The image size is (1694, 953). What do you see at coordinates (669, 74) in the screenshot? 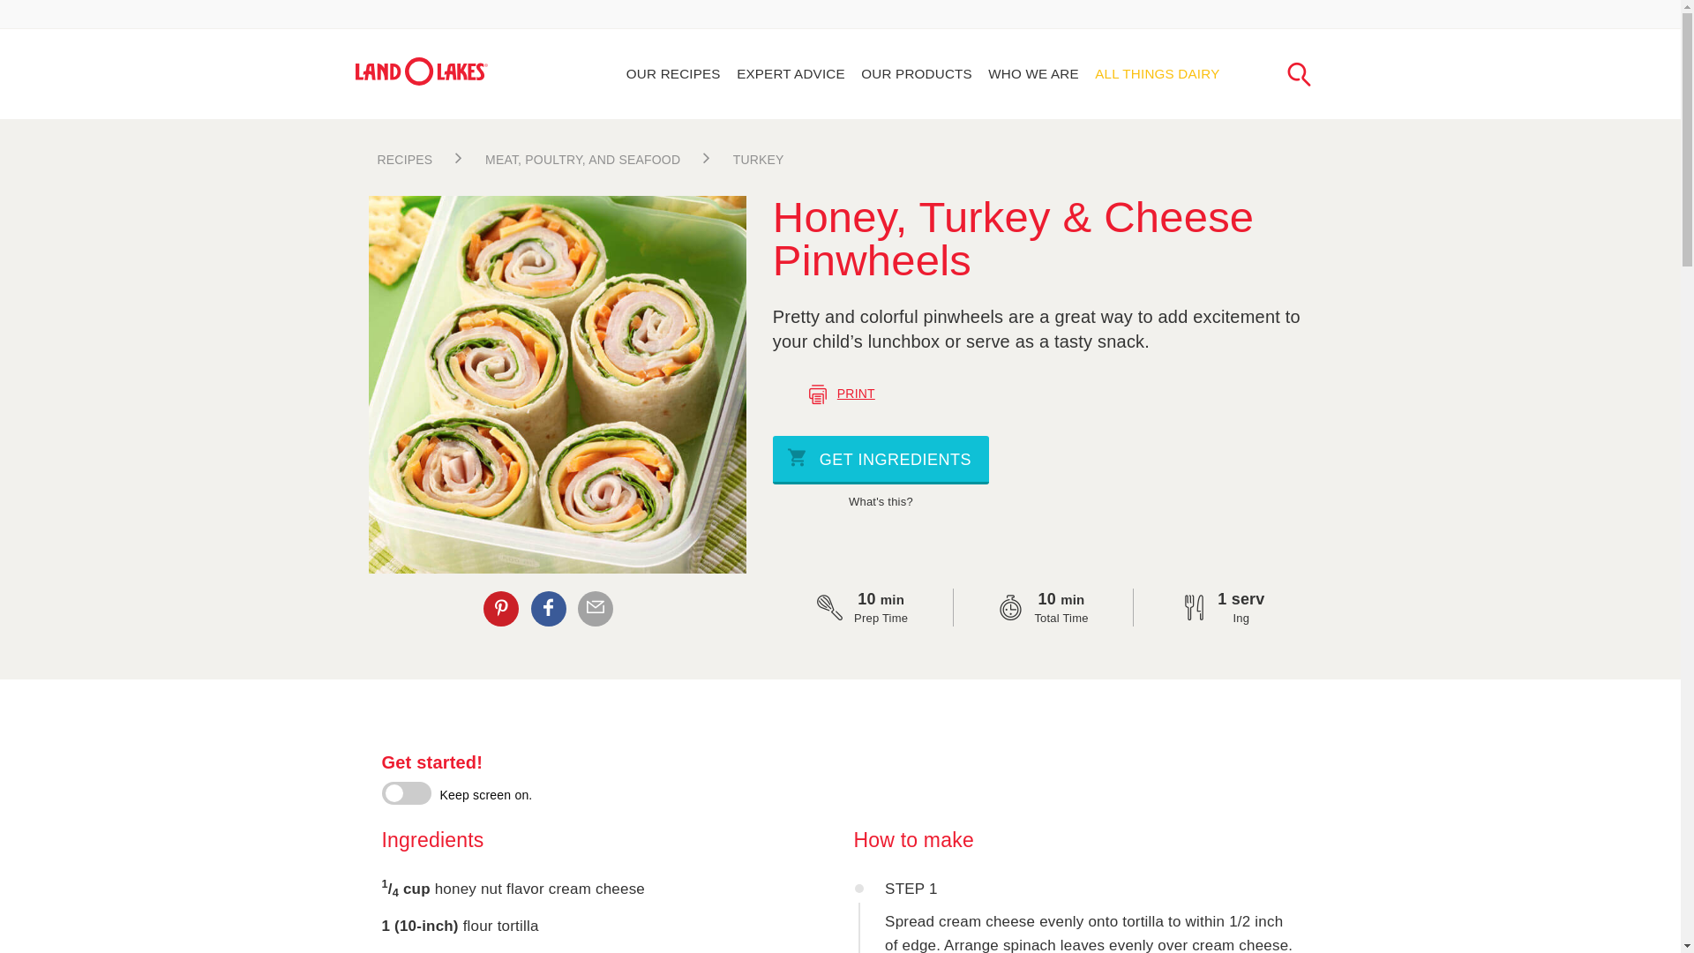
I see `OUR RECIPES` at bounding box center [669, 74].